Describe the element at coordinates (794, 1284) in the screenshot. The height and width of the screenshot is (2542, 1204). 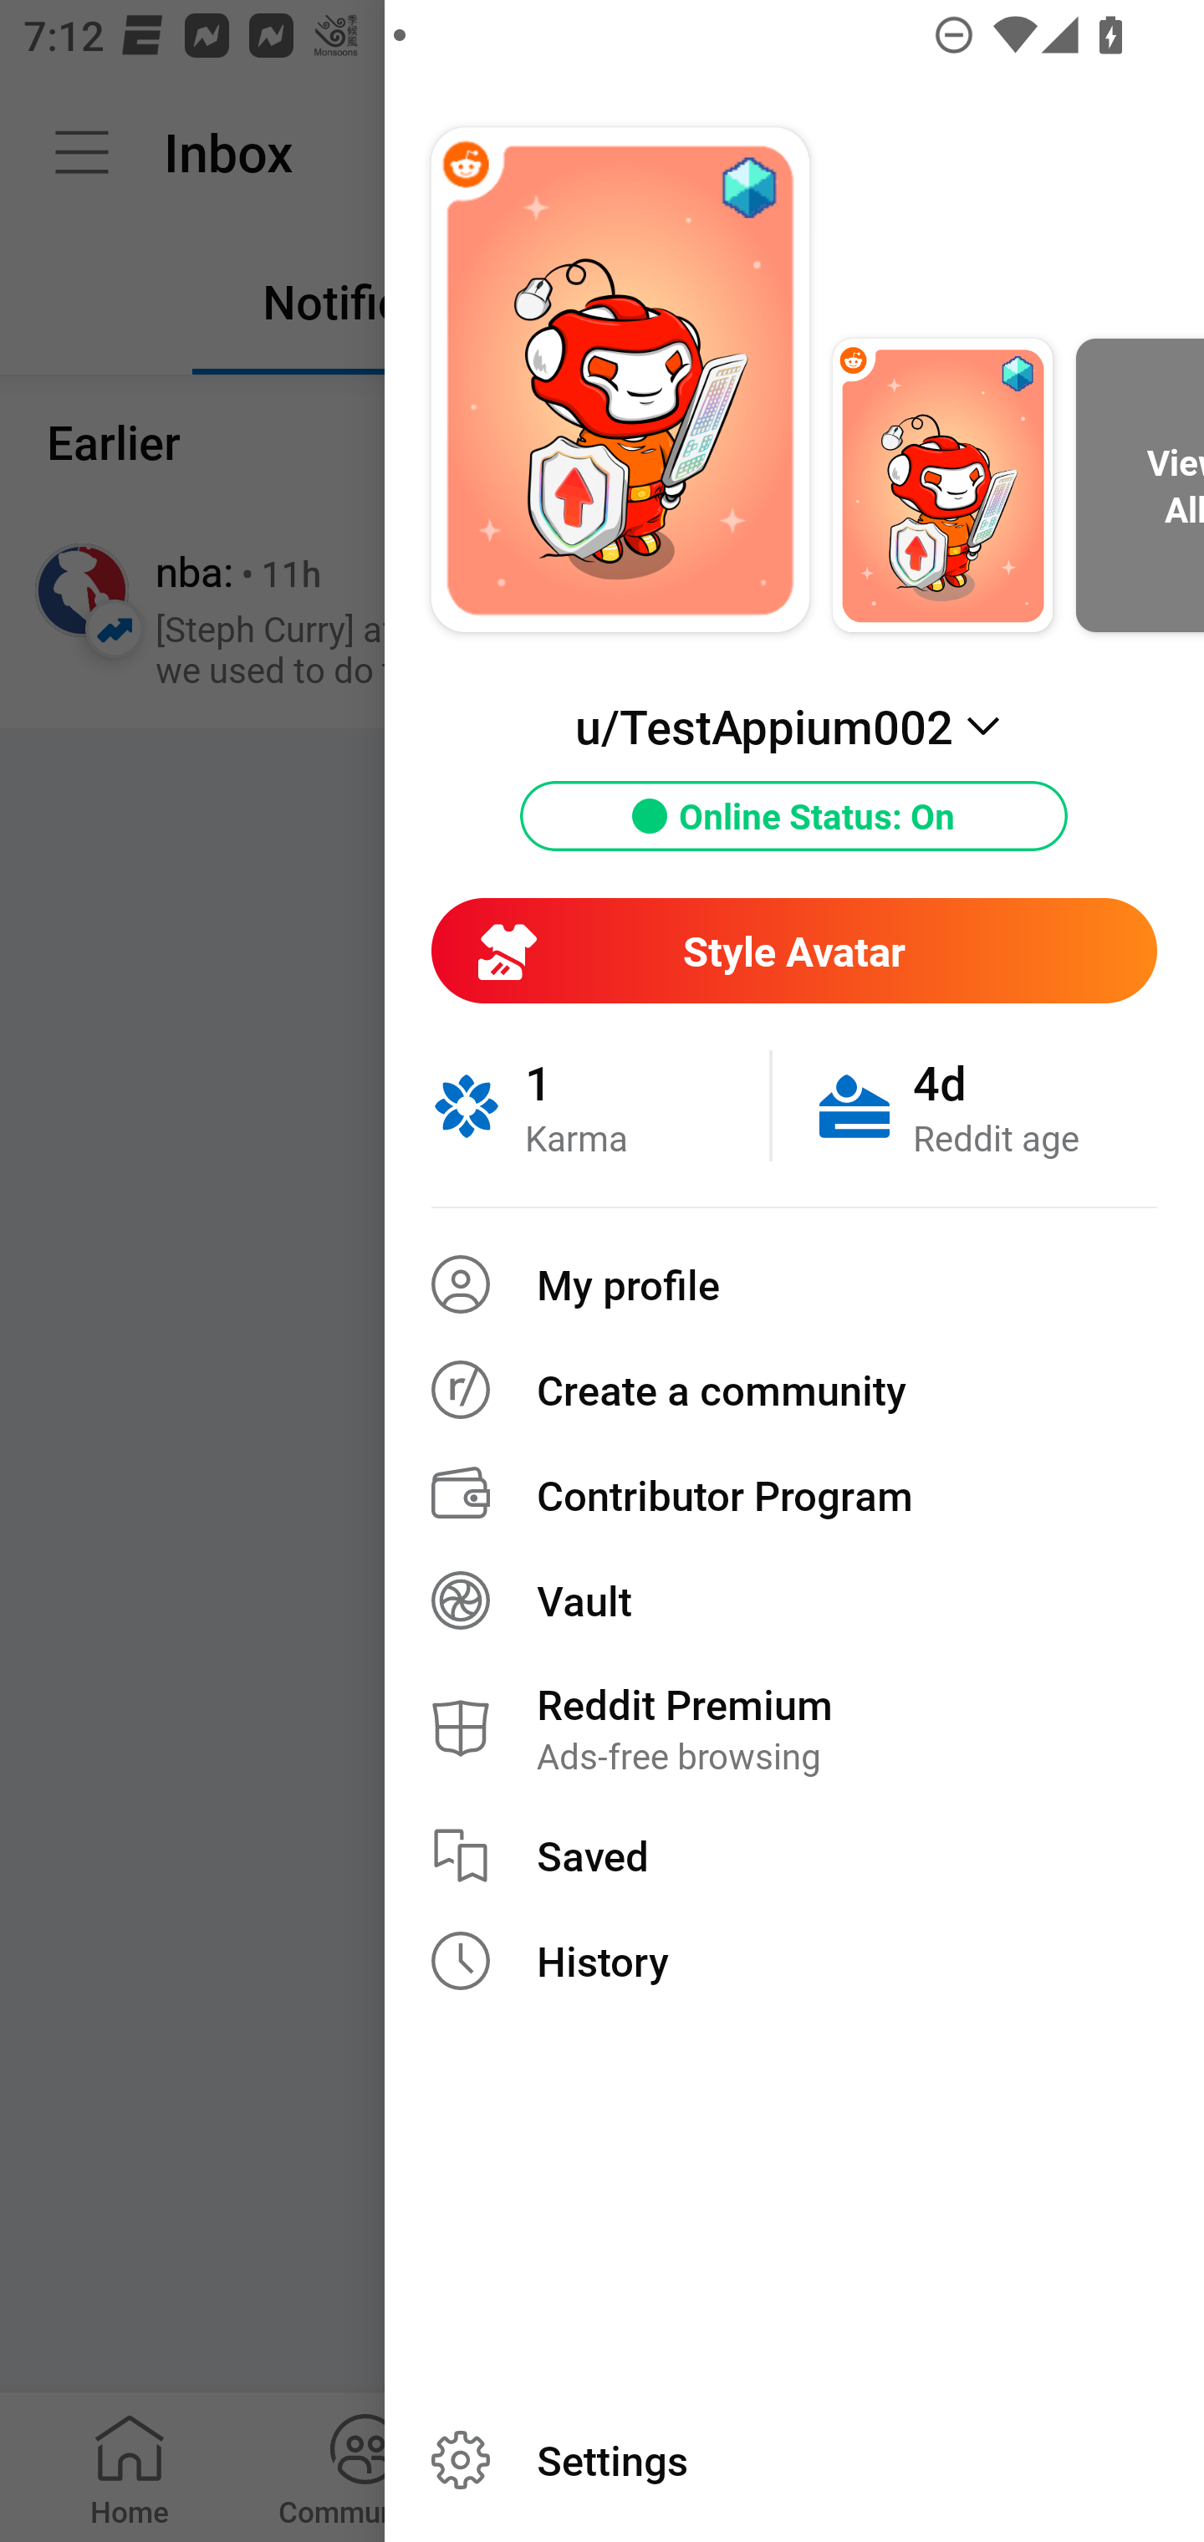
I see `My profile` at that location.